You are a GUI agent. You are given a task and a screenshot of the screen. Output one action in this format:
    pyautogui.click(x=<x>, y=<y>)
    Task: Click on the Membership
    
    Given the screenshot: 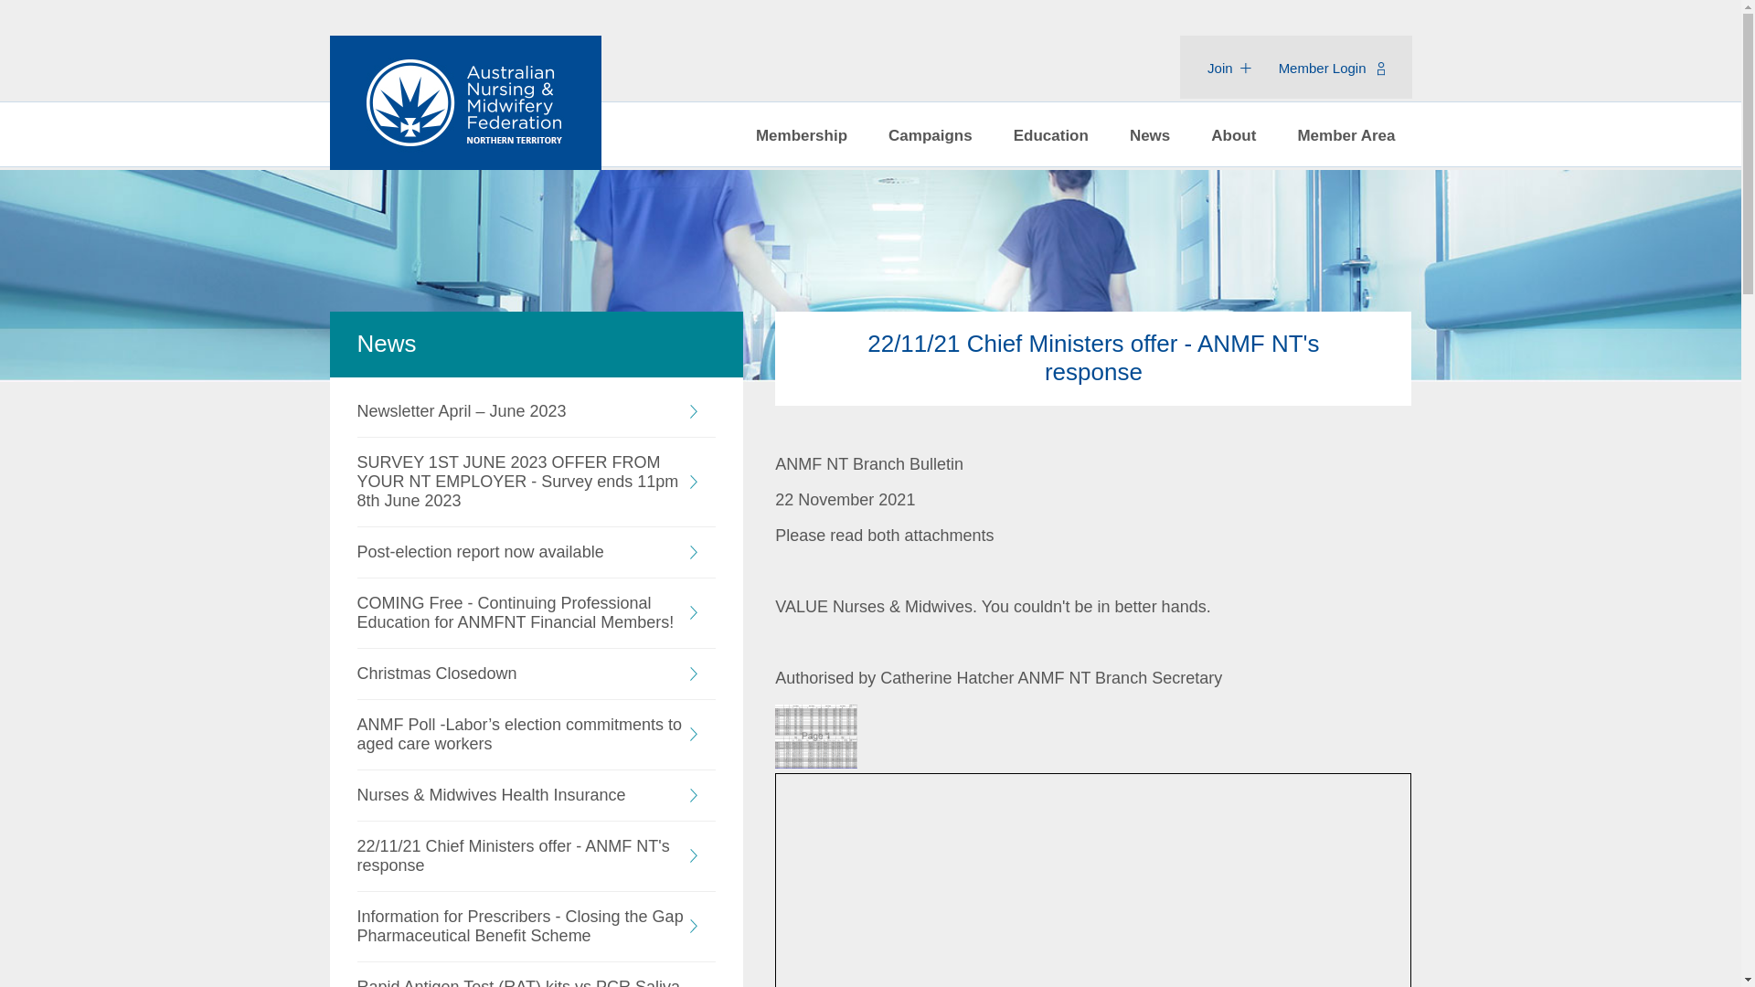 What is the action you would take?
    pyautogui.click(x=802, y=135)
    